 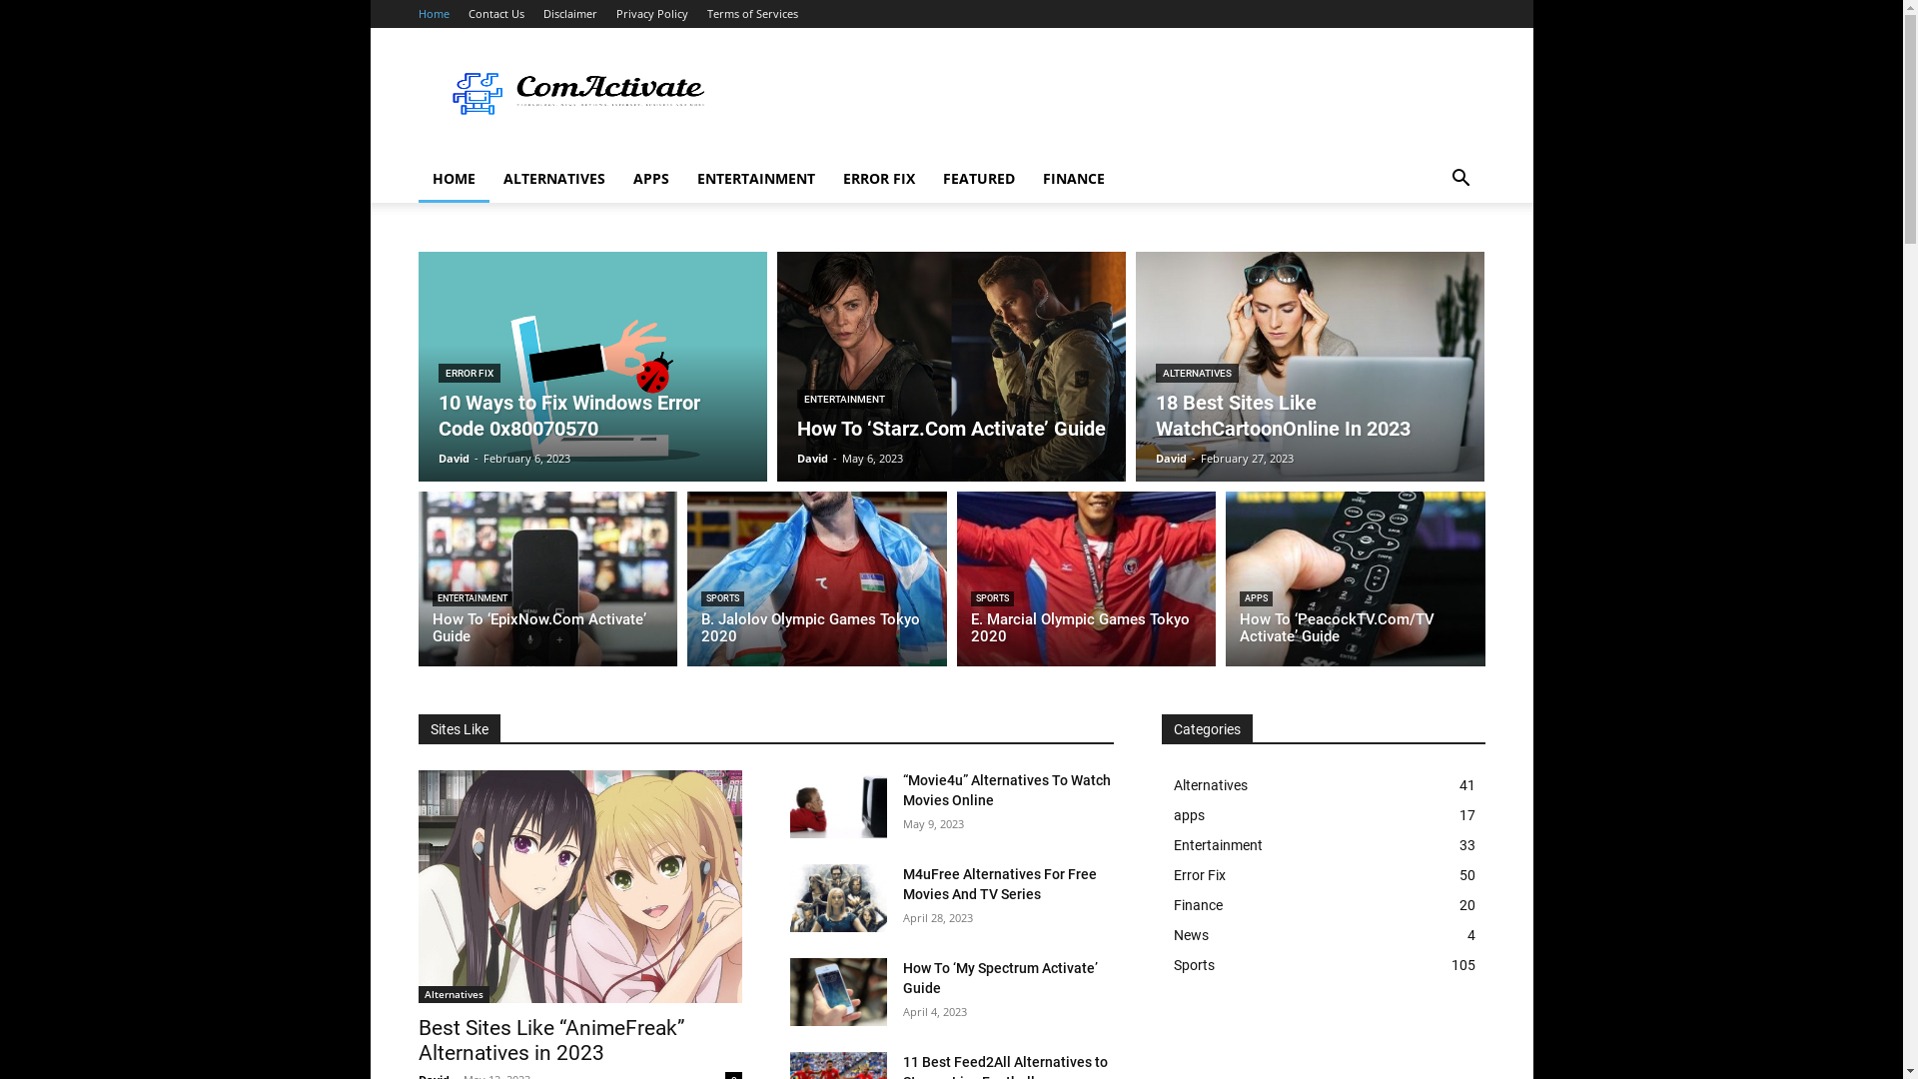 I want to click on SPORTS, so click(x=723, y=599).